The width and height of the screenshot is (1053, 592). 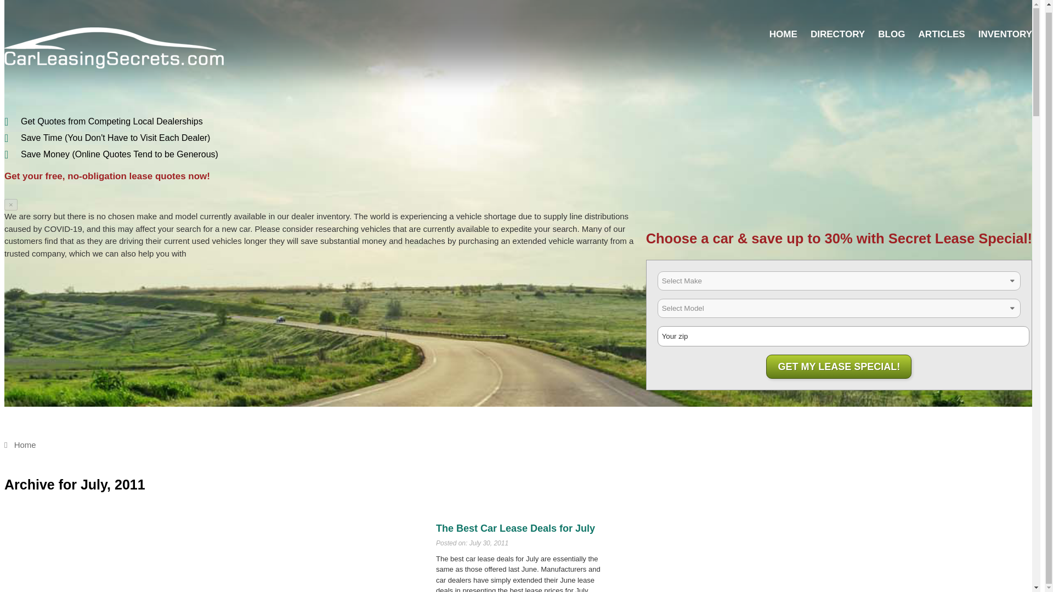 I want to click on HOME, so click(x=783, y=34).